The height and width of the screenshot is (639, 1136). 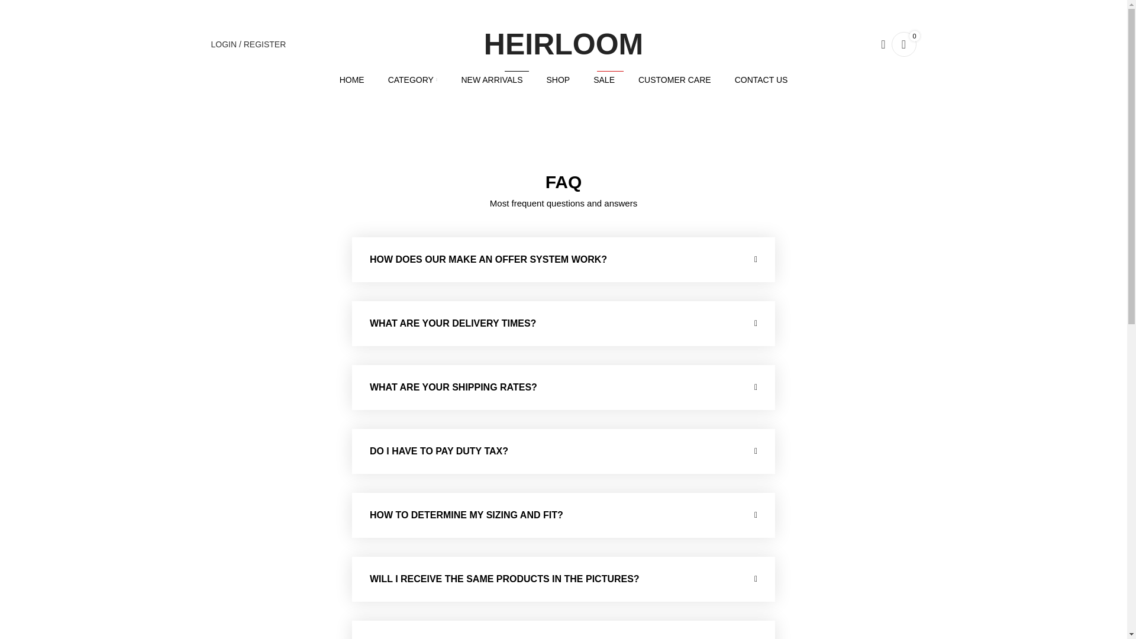 I want to click on Log in, so click(x=248, y=44).